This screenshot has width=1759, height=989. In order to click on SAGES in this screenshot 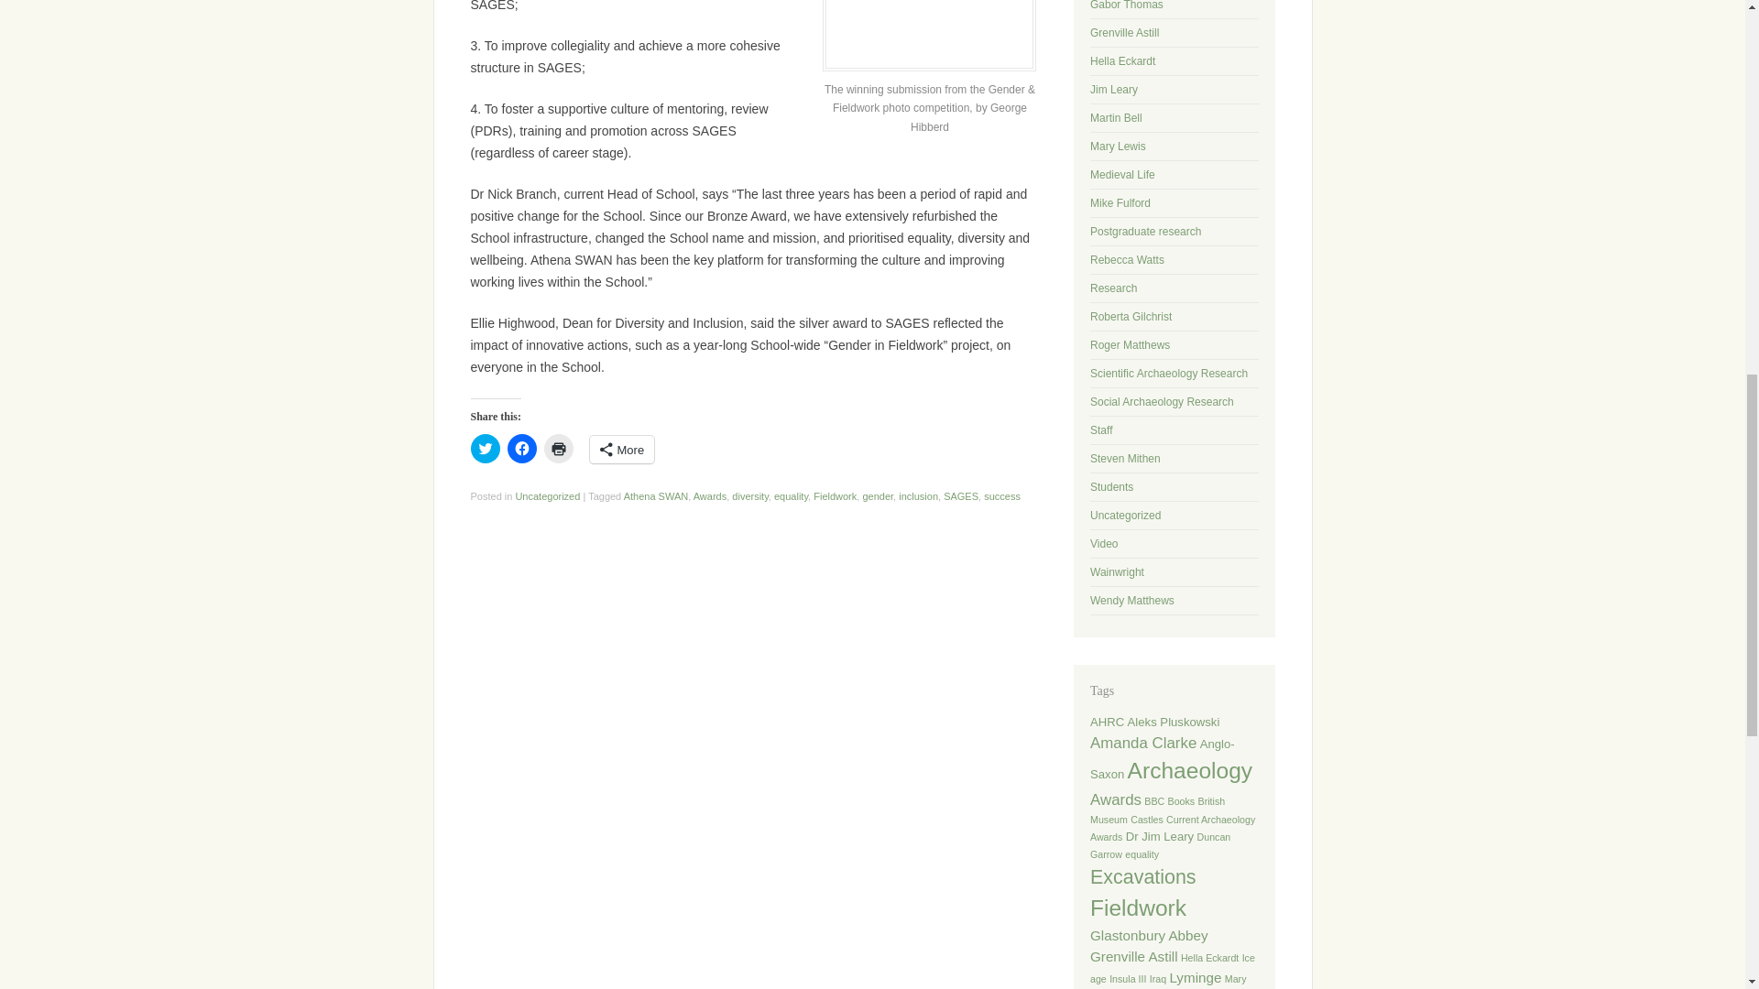, I will do `click(960, 495)`.